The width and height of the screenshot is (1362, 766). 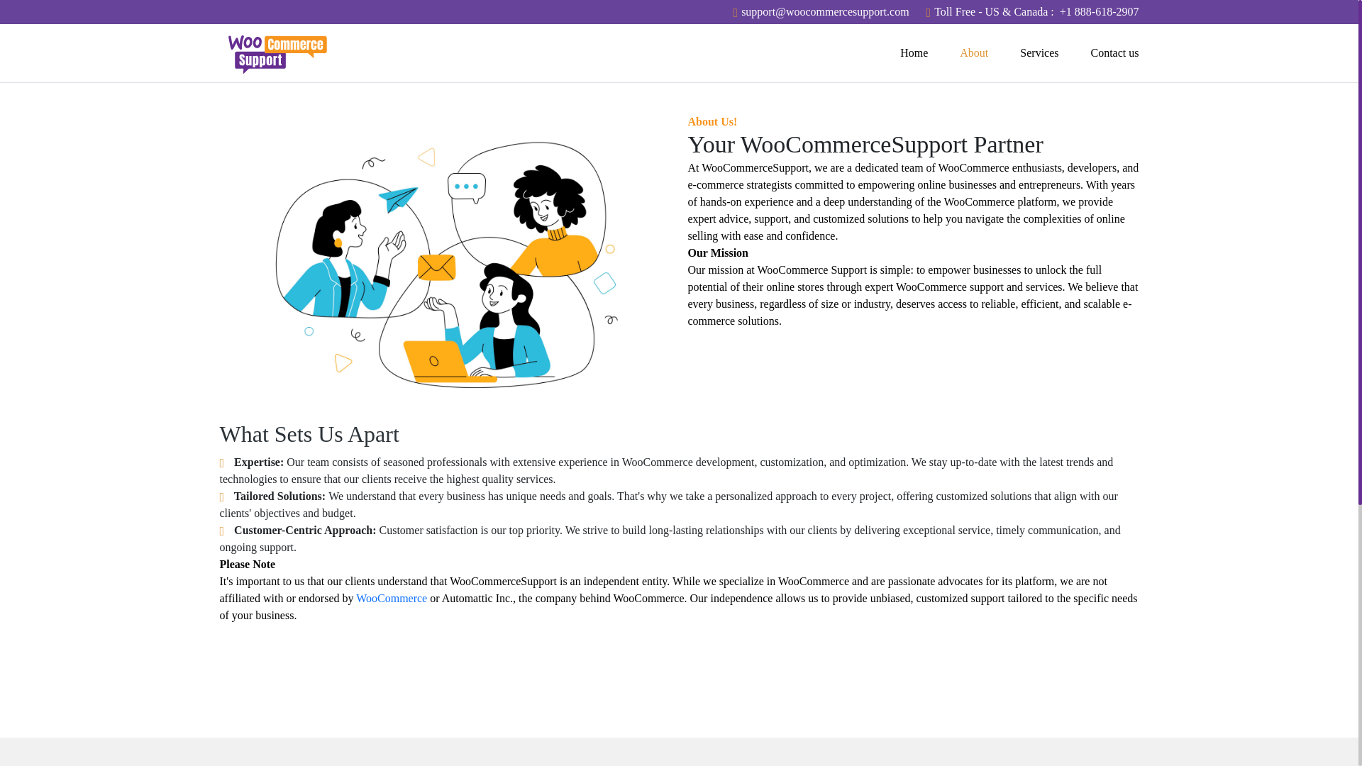 I want to click on Home, so click(x=930, y=53).